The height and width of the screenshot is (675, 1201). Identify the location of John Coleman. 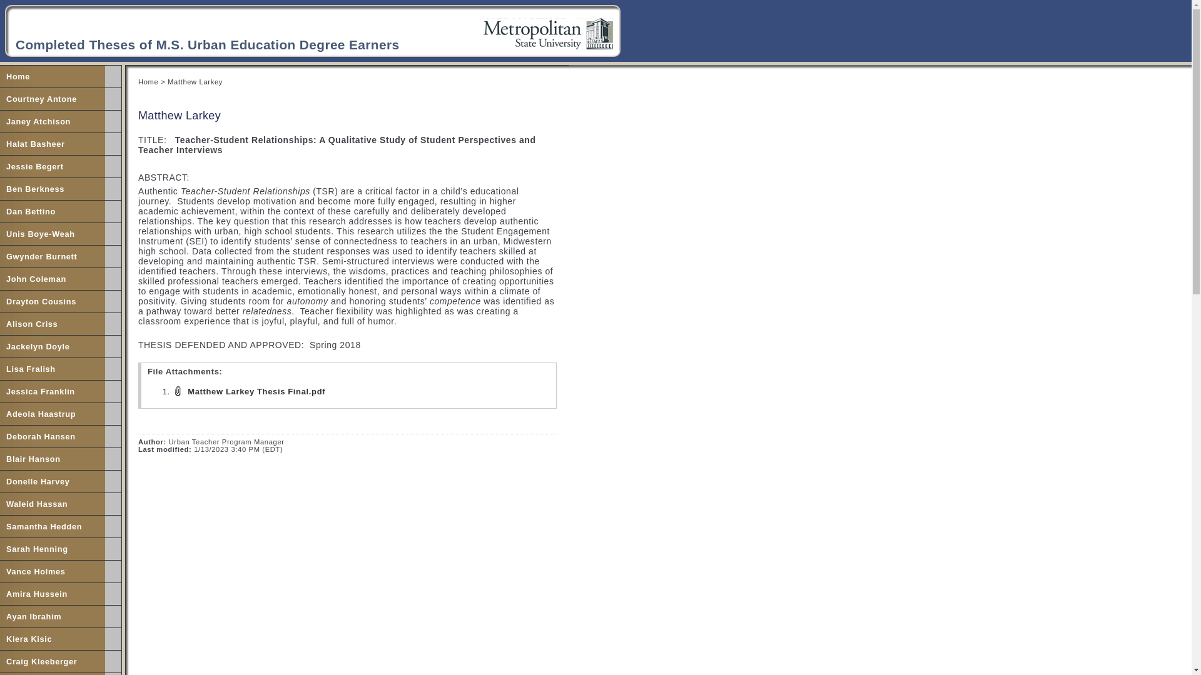
(53, 279).